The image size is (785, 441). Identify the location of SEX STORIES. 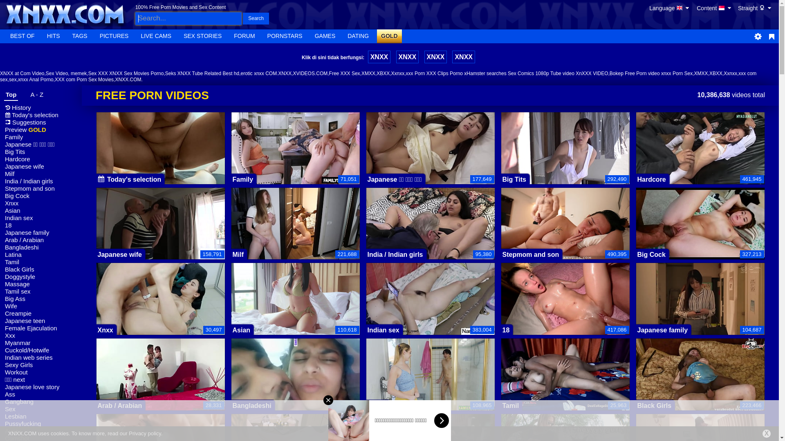
(203, 36).